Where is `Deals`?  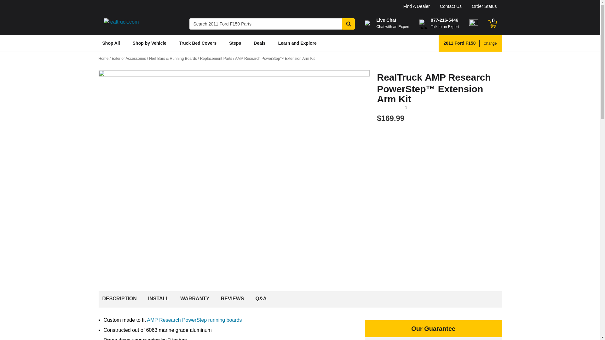
Deals is located at coordinates (259, 43).